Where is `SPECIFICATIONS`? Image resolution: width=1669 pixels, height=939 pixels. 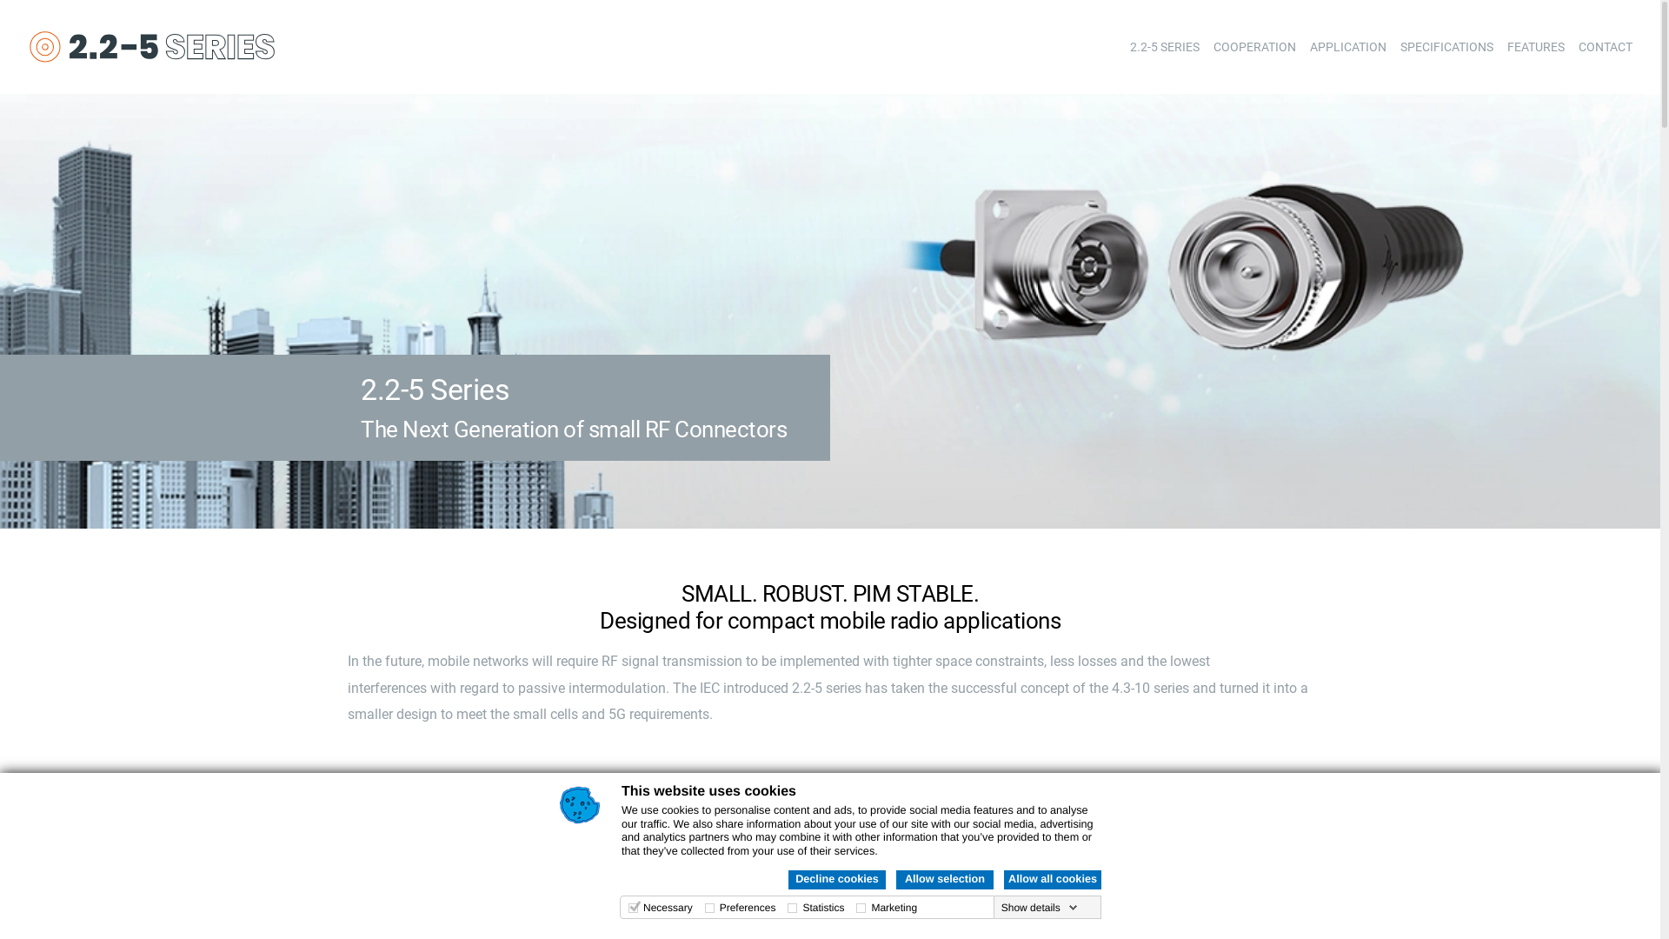
SPECIFICATIONS is located at coordinates (1446, 47).